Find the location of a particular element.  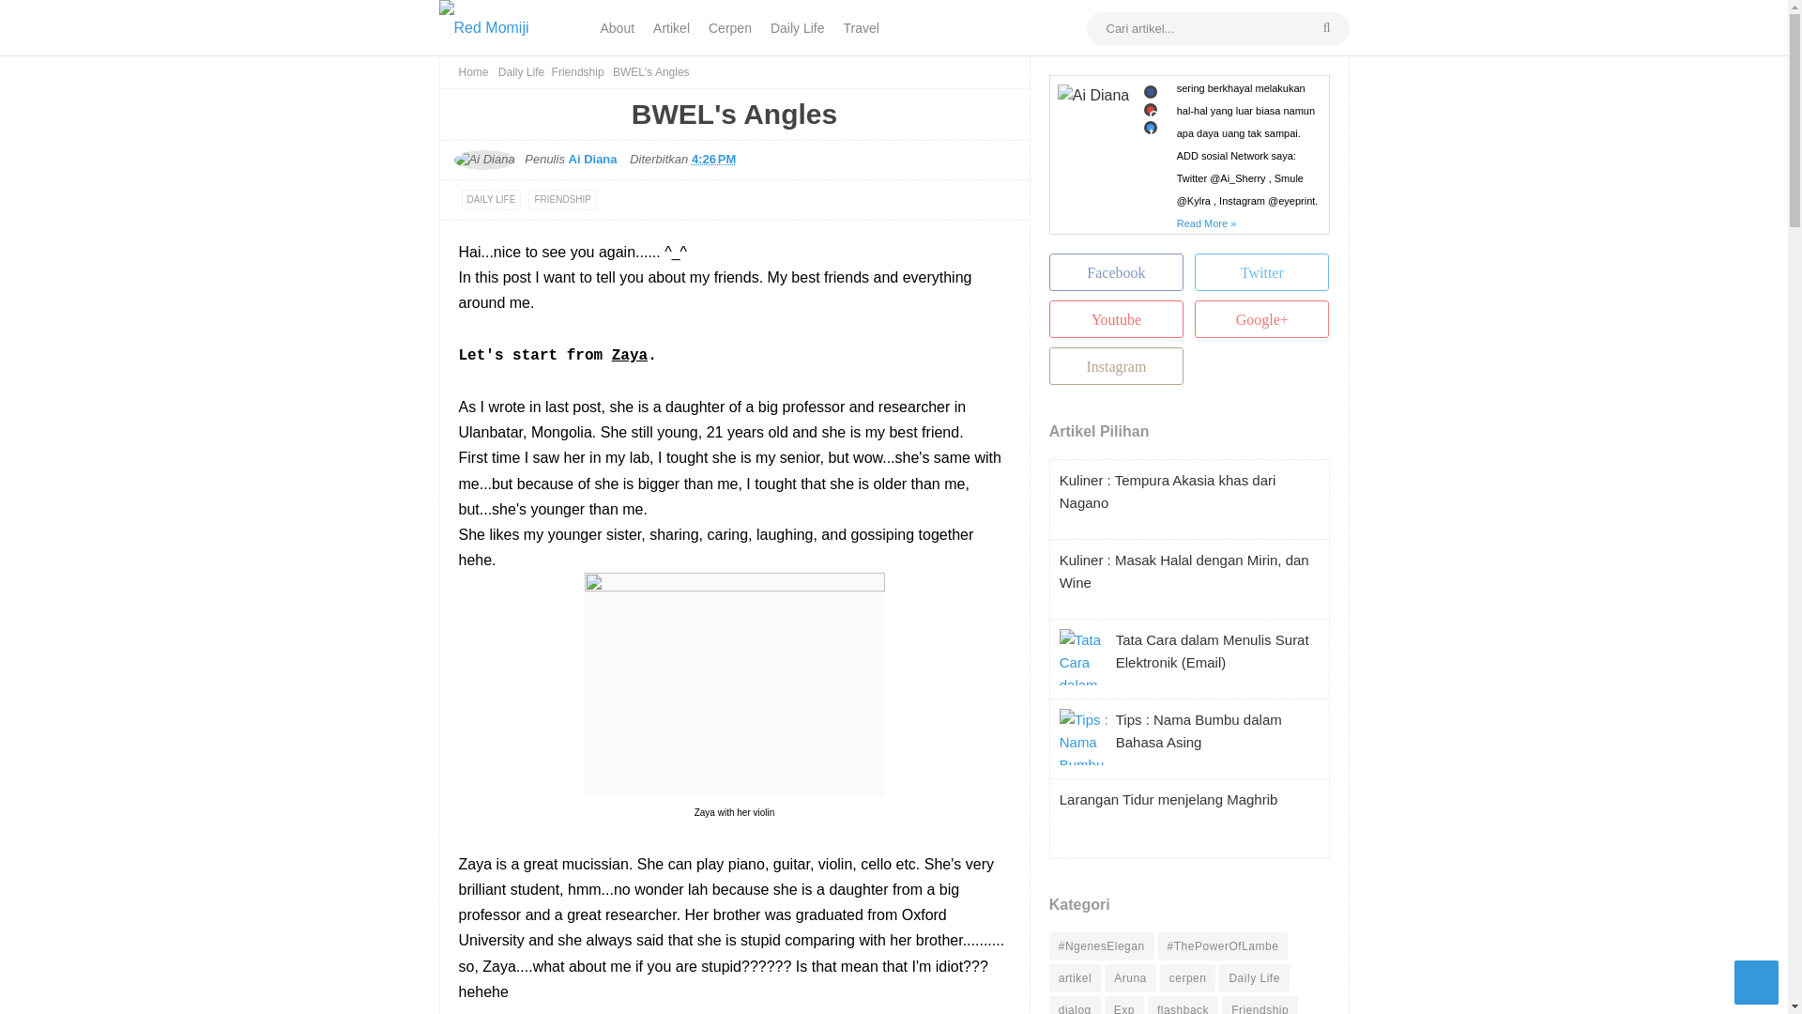

Home is located at coordinates (473, 72).